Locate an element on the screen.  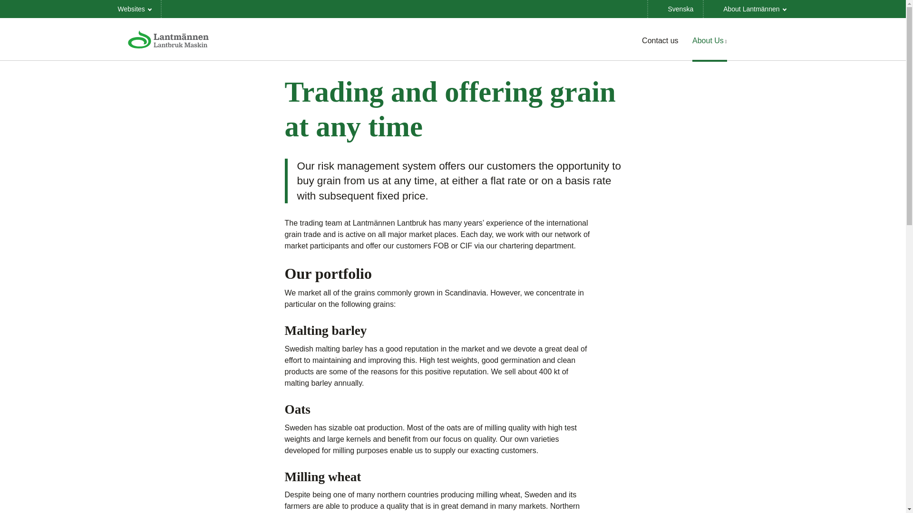
language is located at coordinates (675, 9).